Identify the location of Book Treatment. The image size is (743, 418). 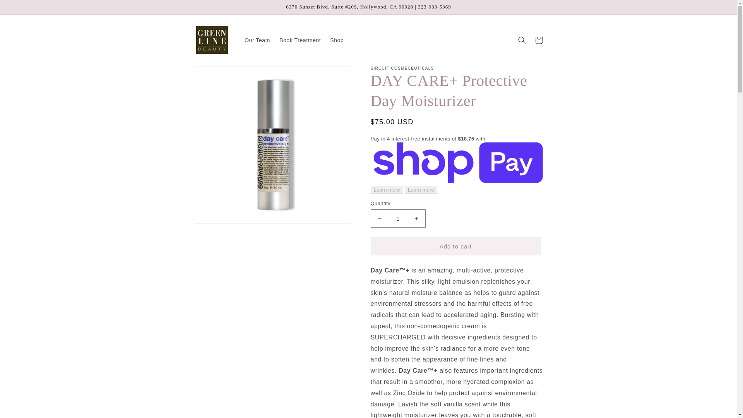
(300, 40).